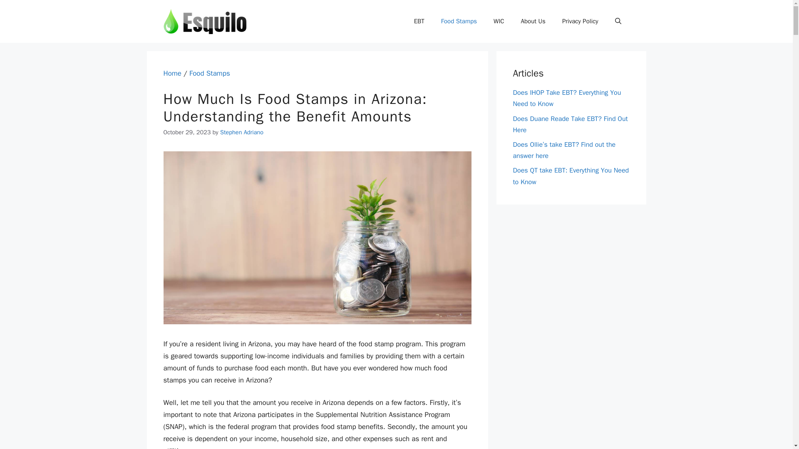 Image resolution: width=799 pixels, height=449 pixels. Describe the element at coordinates (419, 21) in the screenshot. I see `EBT` at that location.